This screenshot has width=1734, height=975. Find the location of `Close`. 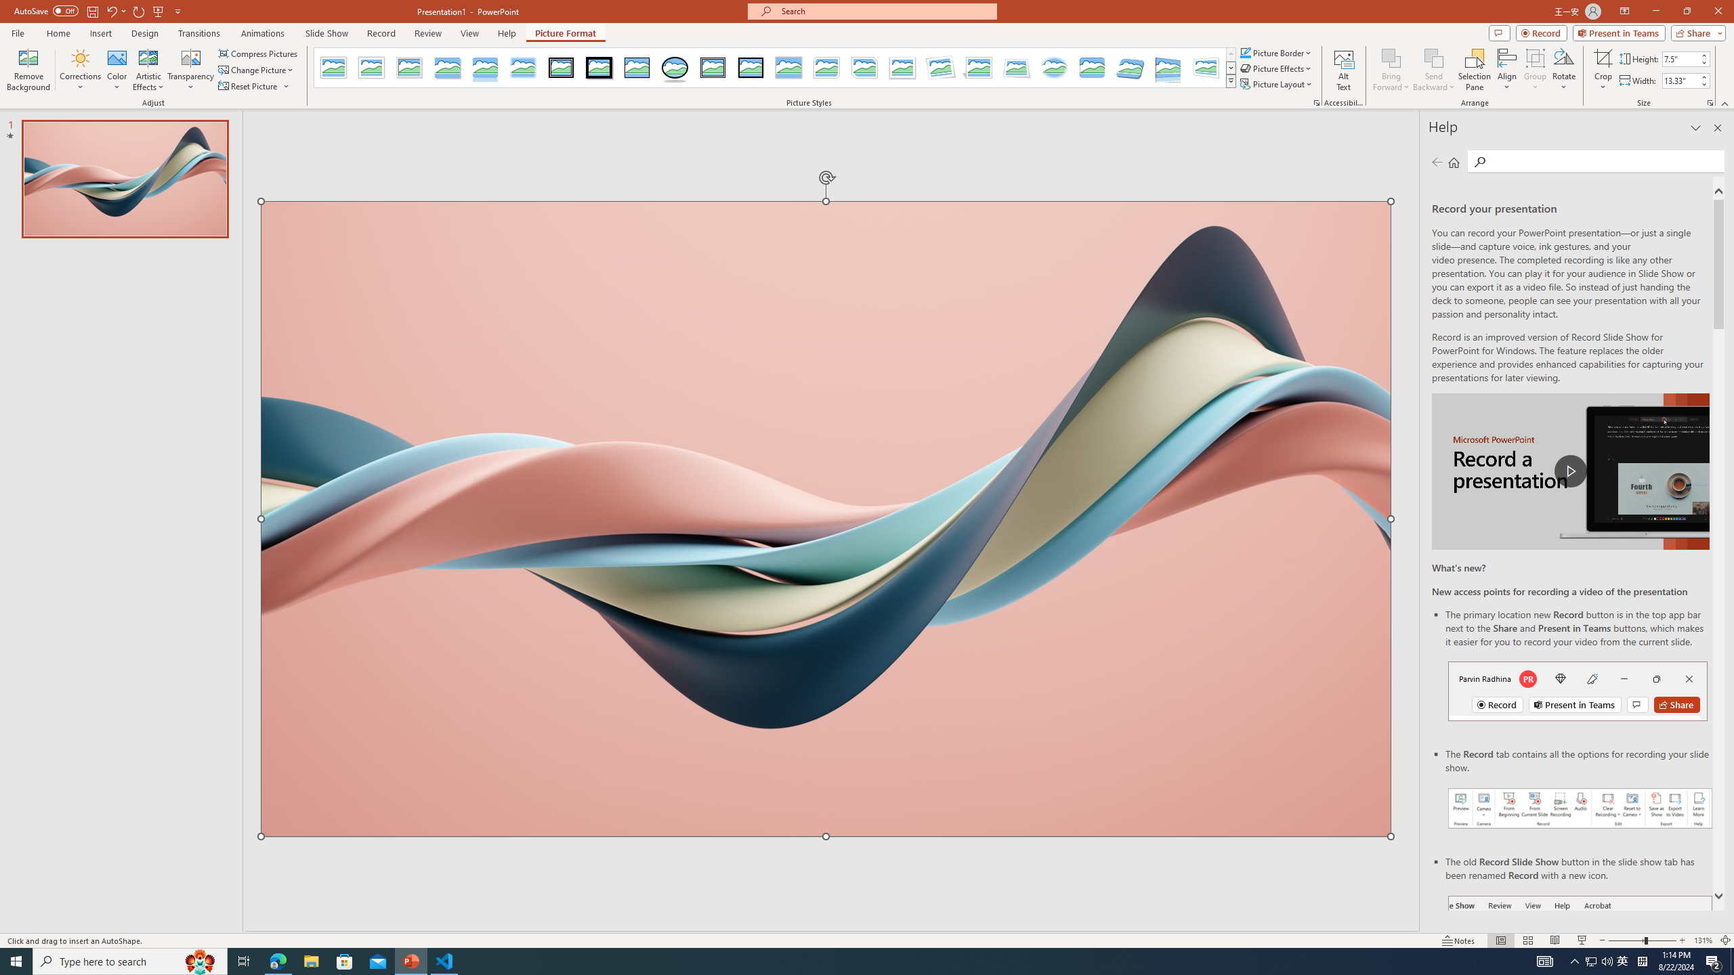

Close is located at coordinates (1718, 12).